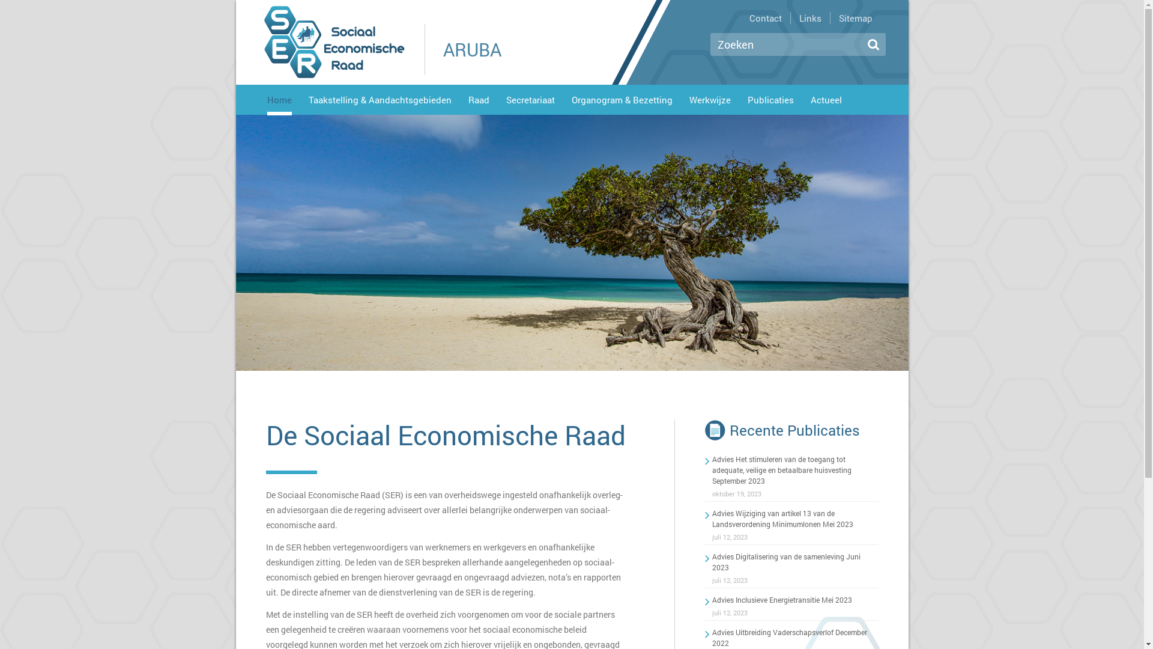  What do you see at coordinates (764, 18) in the screenshot?
I see `Contact` at bounding box center [764, 18].